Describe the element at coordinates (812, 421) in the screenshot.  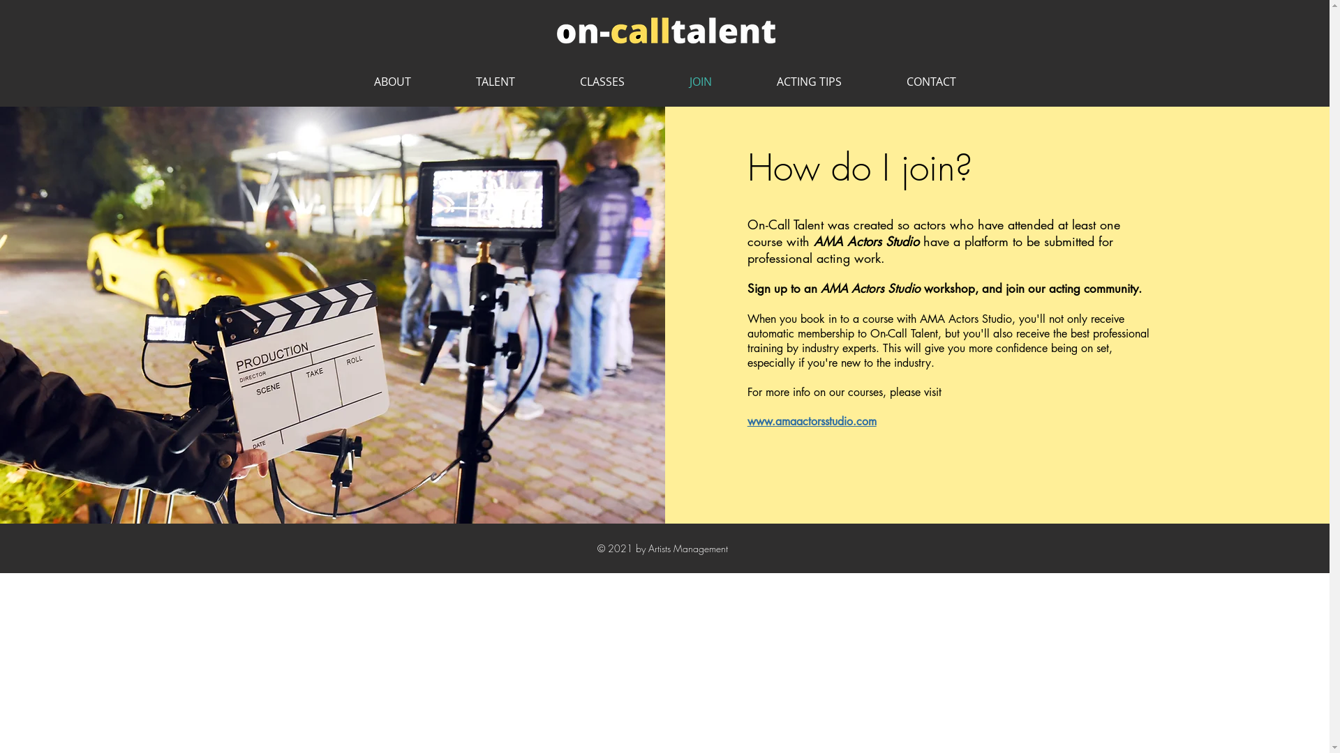
I see `www.amaactorsstudio.com` at that location.